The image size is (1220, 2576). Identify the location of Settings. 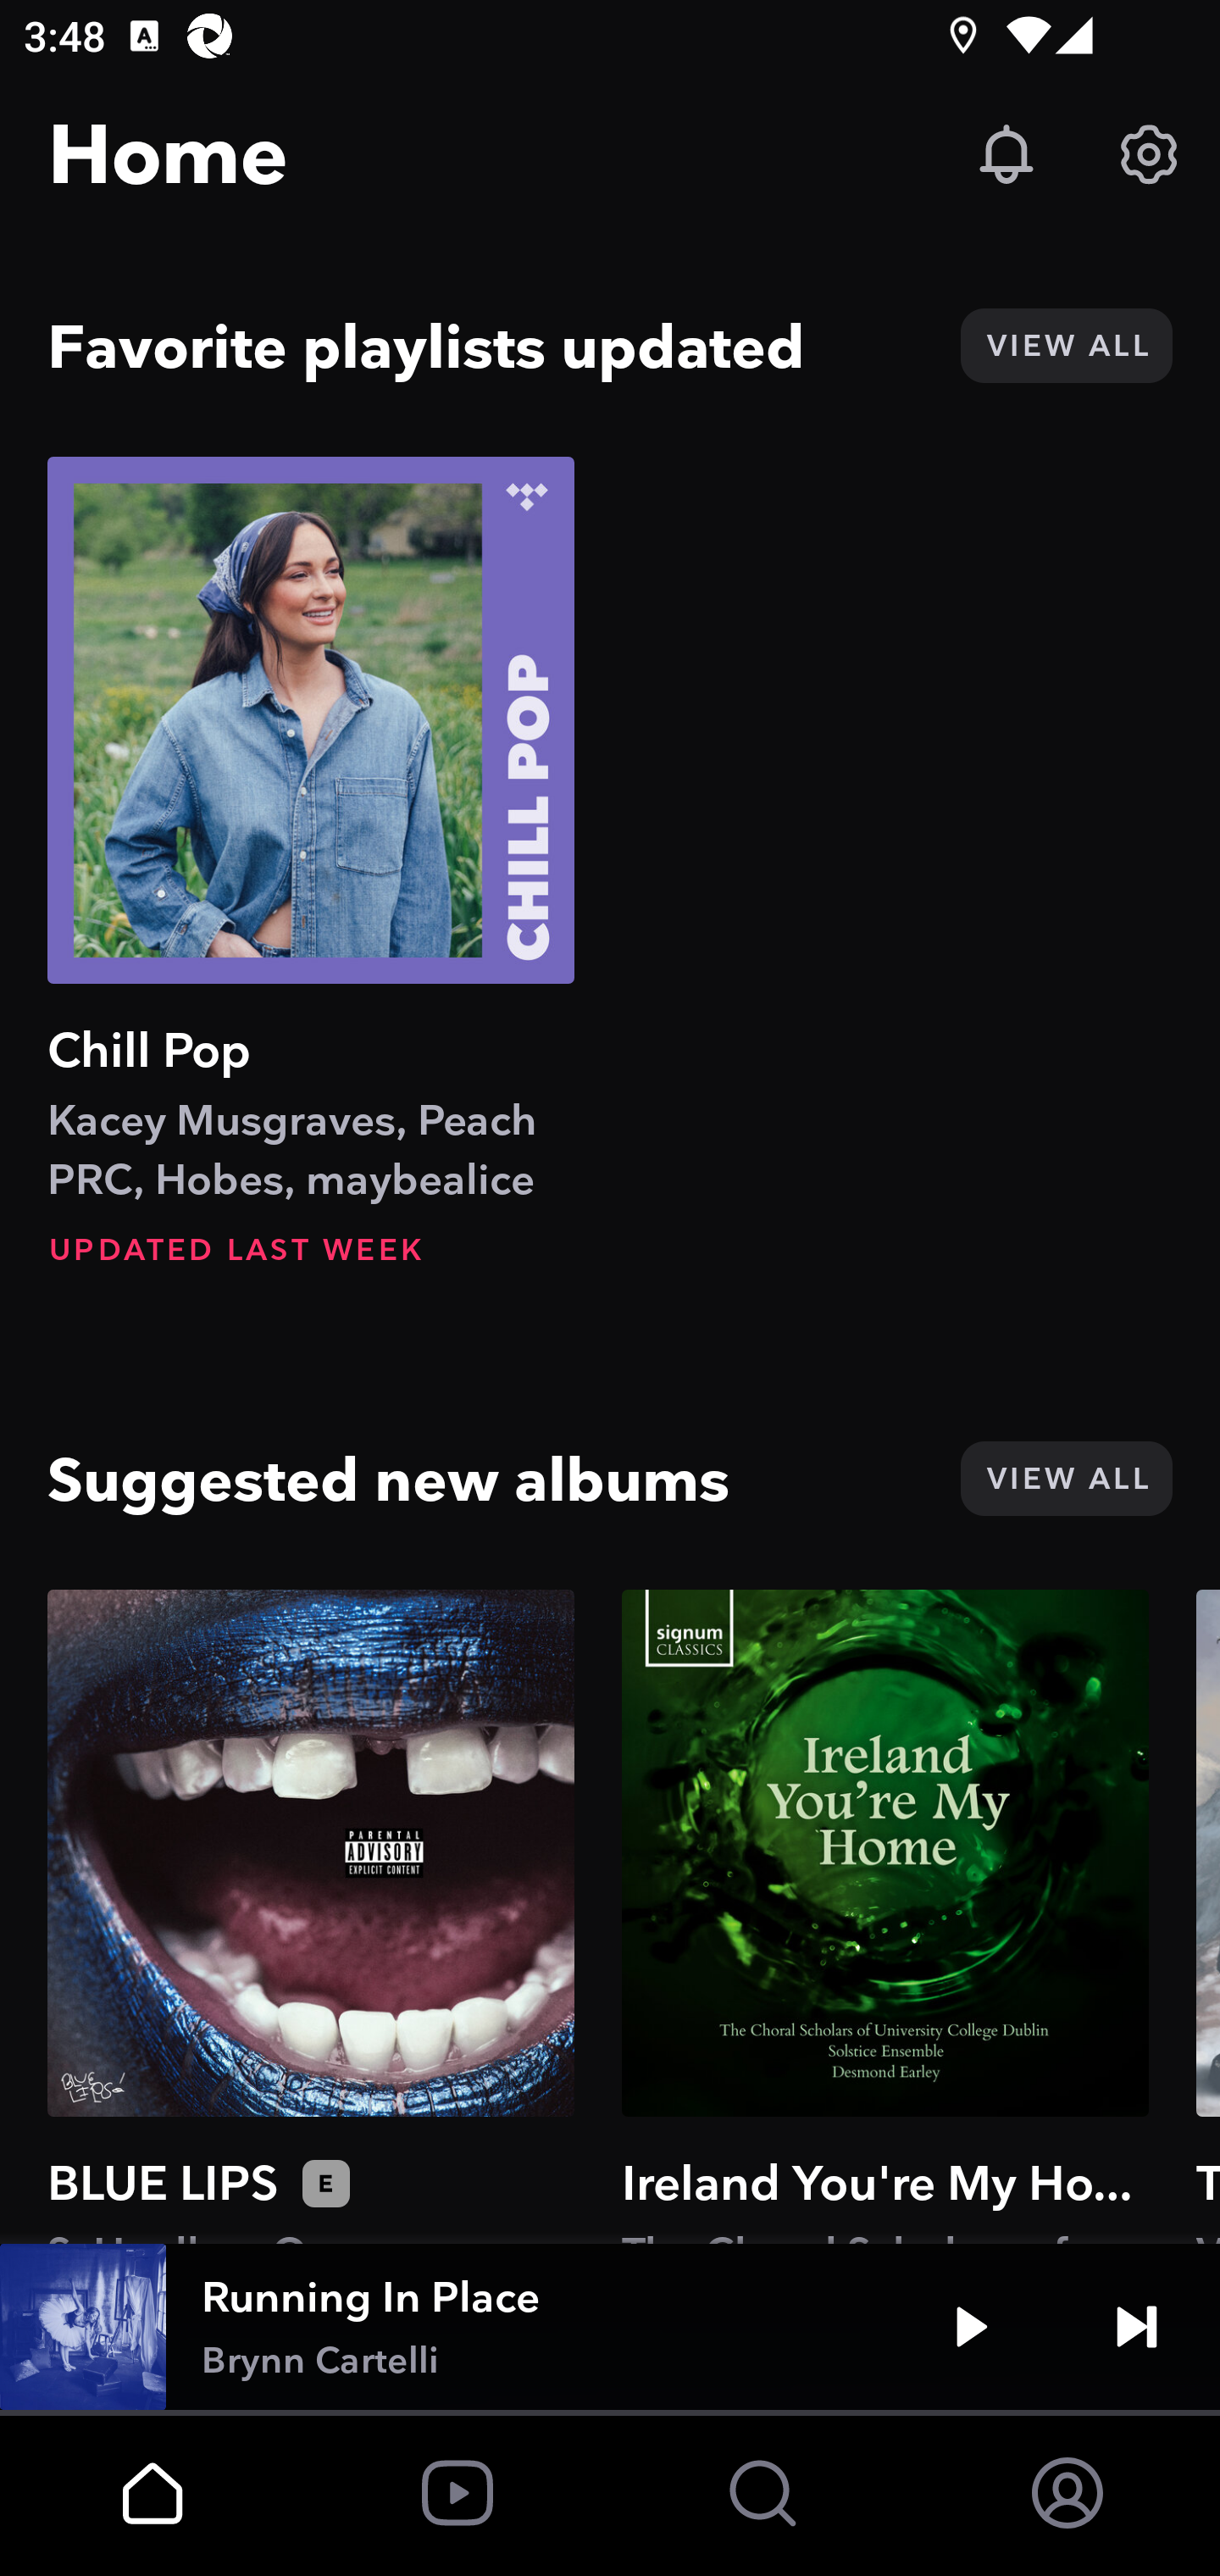
(1149, 154).